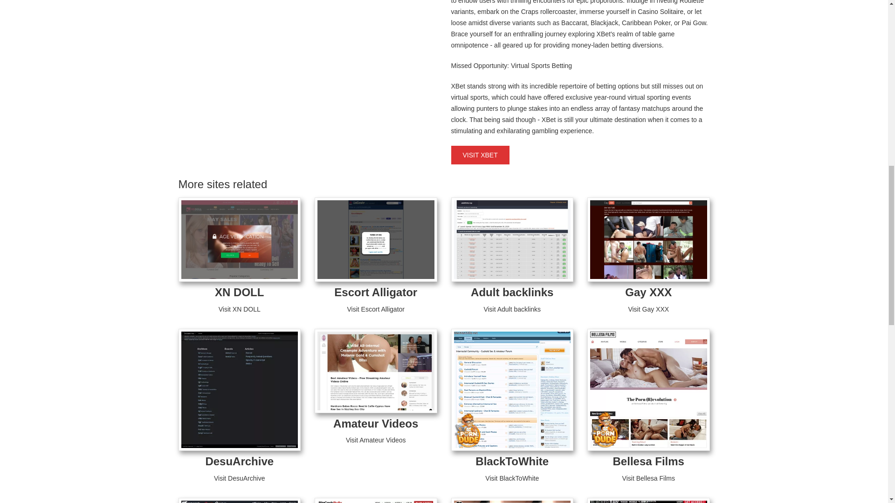 This screenshot has height=503, width=895. I want to click on Visit Adult backlinks, so click(512, 309).